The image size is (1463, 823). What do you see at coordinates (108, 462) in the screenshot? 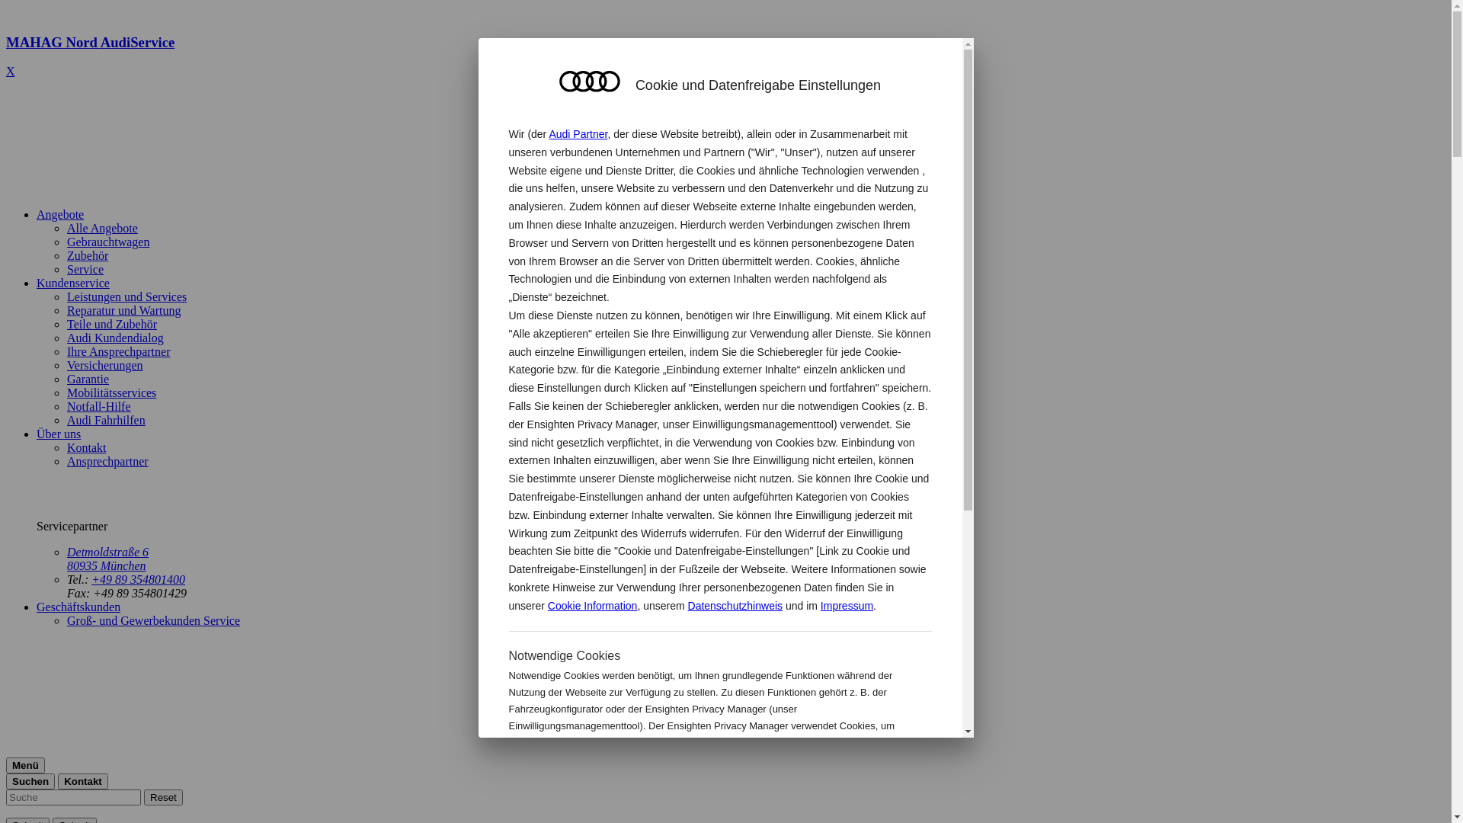
I see `Ansprechpartner` at bounding box center [108, 462].